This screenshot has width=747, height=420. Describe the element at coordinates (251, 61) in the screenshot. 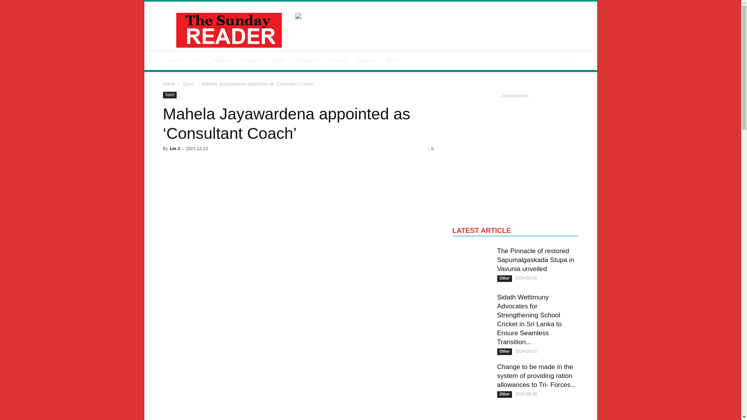

I see `Business` at that location.